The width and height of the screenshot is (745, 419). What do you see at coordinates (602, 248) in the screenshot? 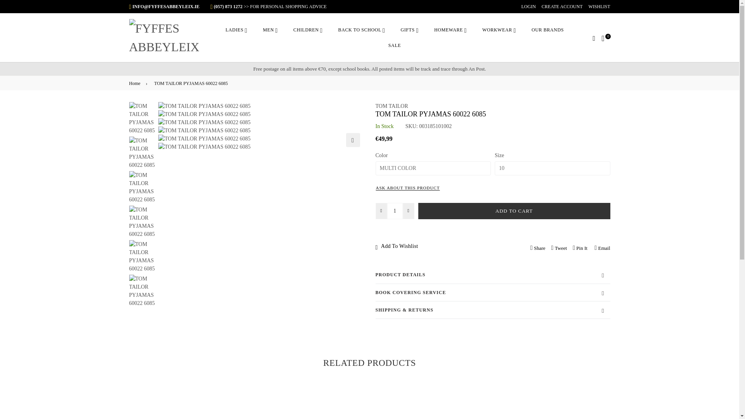
I see `Share by Email` at bounding box center [602, 248].